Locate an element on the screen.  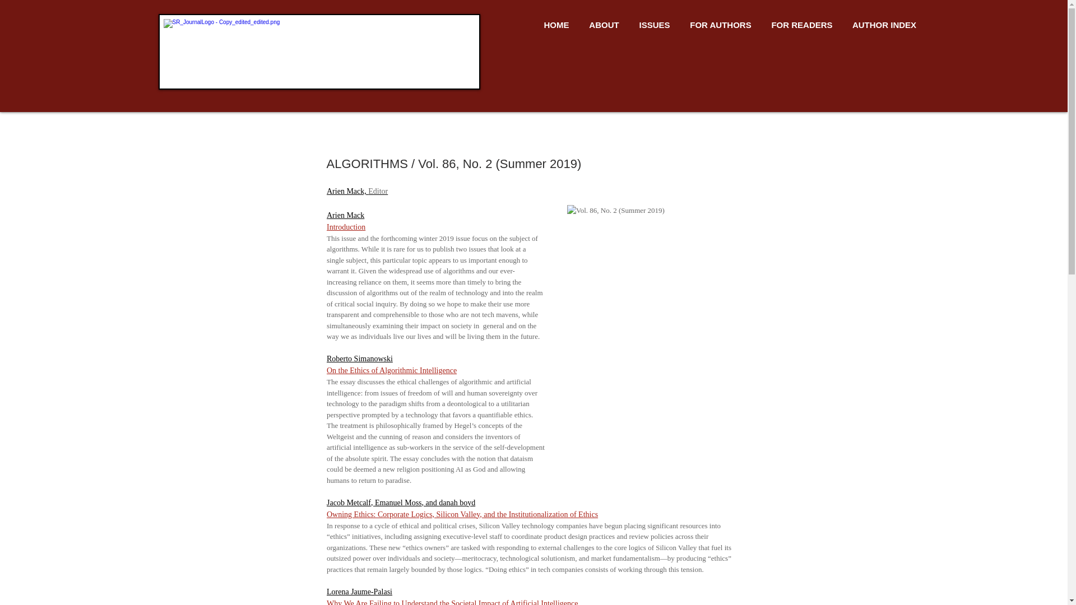
Arien Mack is located at coordinates (344, 214).